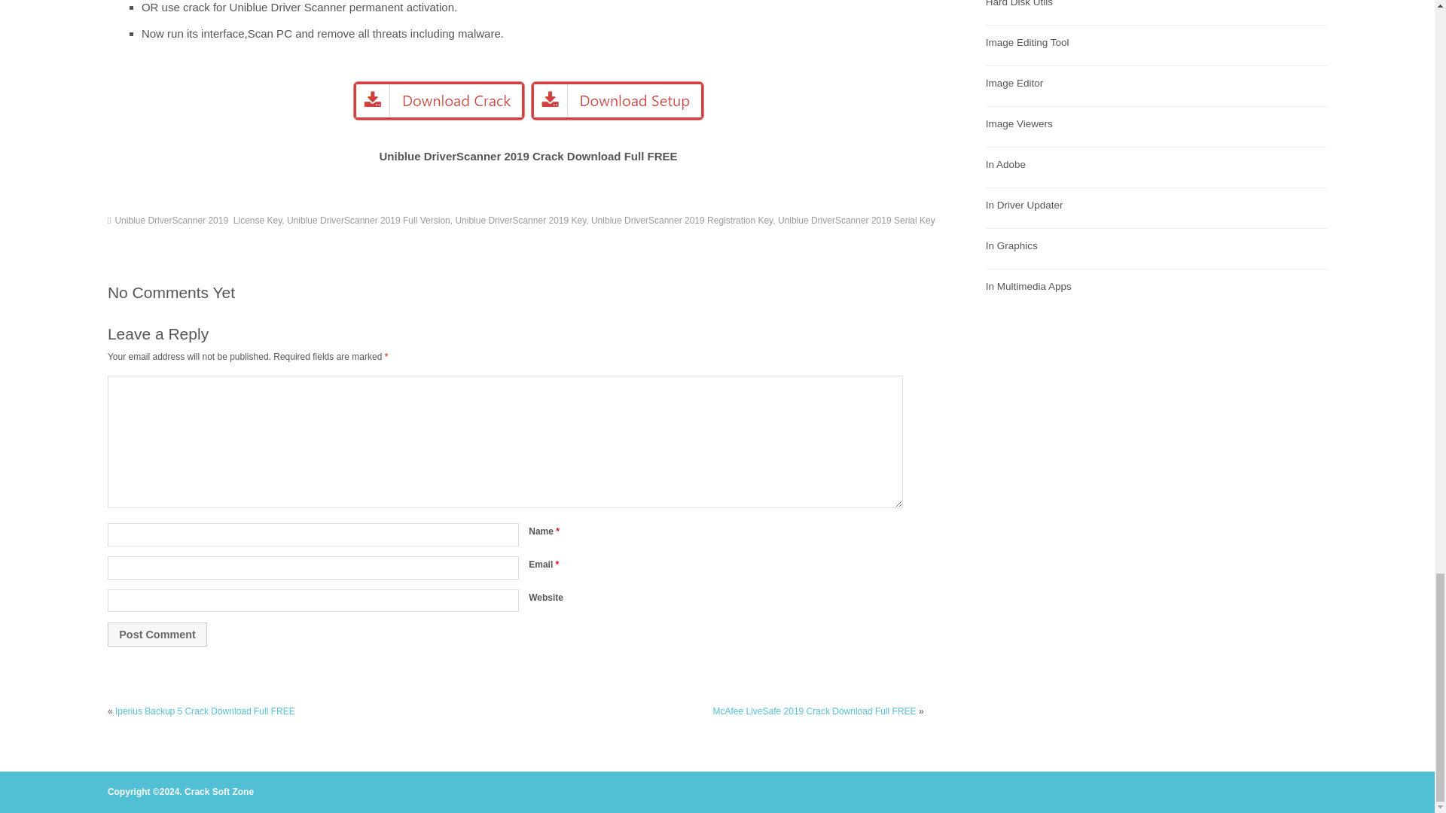 The height and width of the screenshot is (813, 1446). I want to click on Post Comment, so click(157, 634).